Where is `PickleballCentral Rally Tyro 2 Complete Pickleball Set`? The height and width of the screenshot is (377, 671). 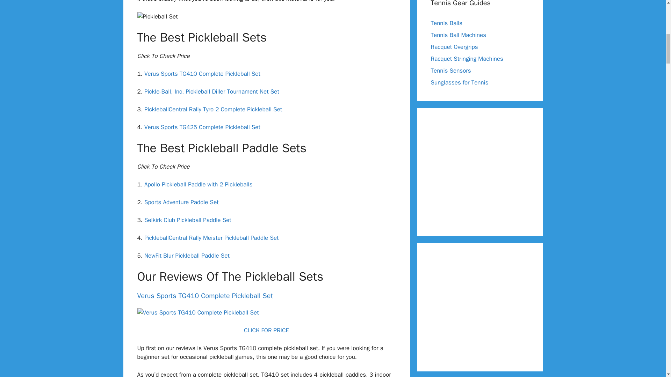 PickleballCentral Rally Tyro 2 Complete Pickleball Set is located at coordinates (213, 110).